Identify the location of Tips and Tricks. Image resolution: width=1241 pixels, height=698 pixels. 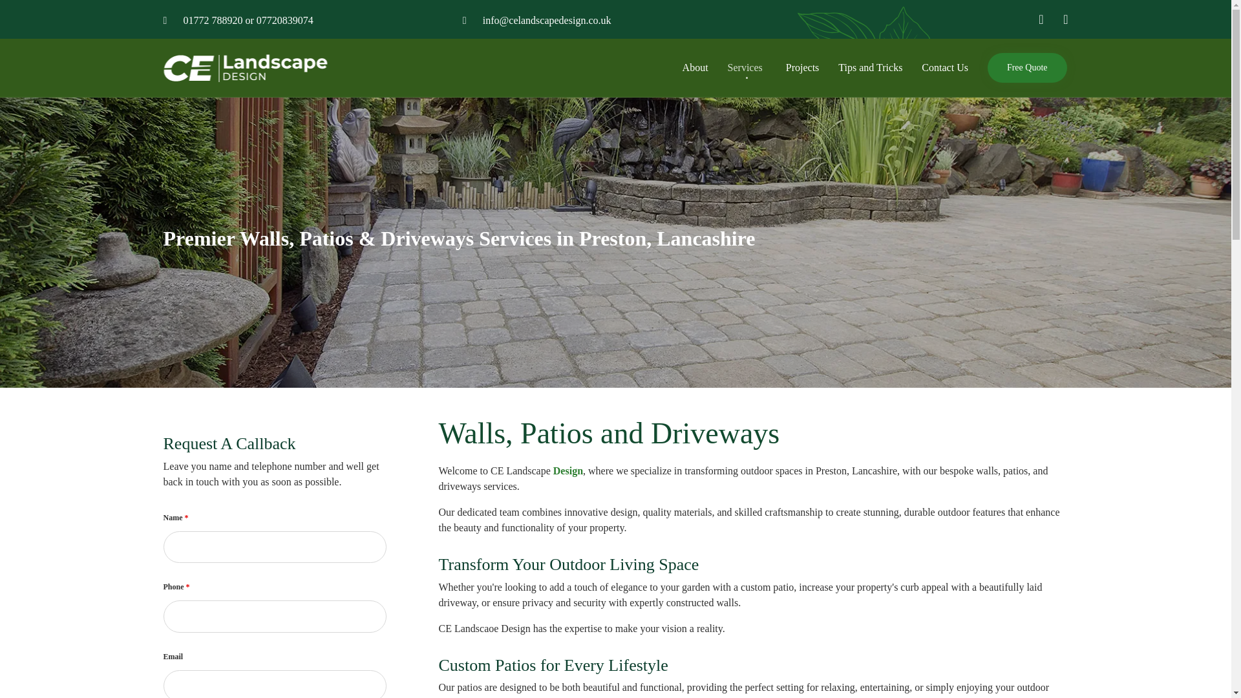
(870, 67).